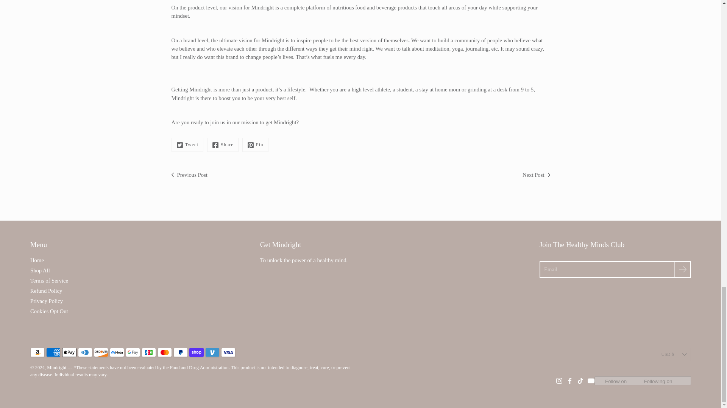 This screenshot has height=408, width=727. Describe the element at coordinates (37, 260) in the screenshot. I see `Home` at that location.